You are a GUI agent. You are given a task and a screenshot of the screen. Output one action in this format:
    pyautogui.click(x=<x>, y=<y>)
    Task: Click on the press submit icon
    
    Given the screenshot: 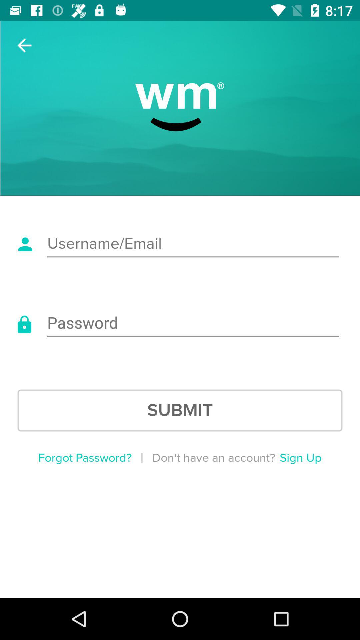 What is the action you would take?
    pyautogui.click(x=180, y=410)
    